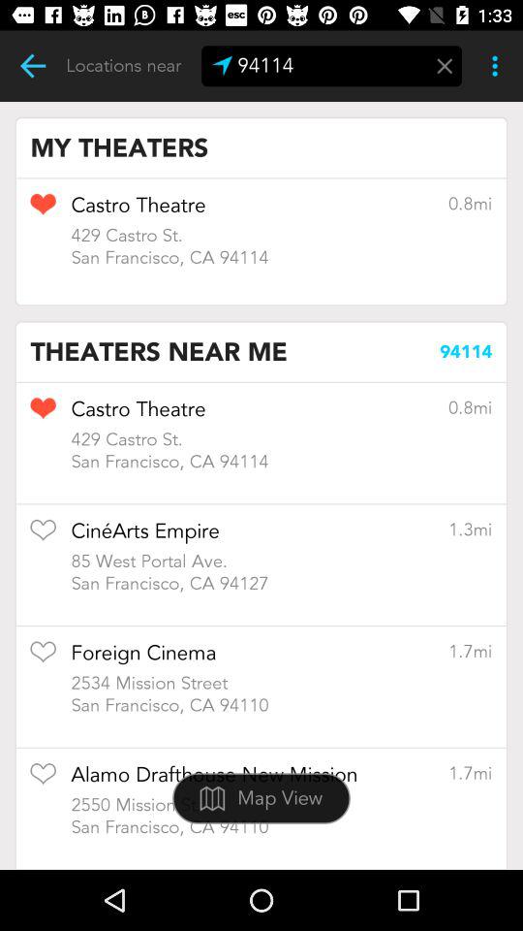 The image size is (523, 931). What do you see at coordinates (43, 536) in the screenshot?
I see `add to favorites` at bounding box center [43, 536].